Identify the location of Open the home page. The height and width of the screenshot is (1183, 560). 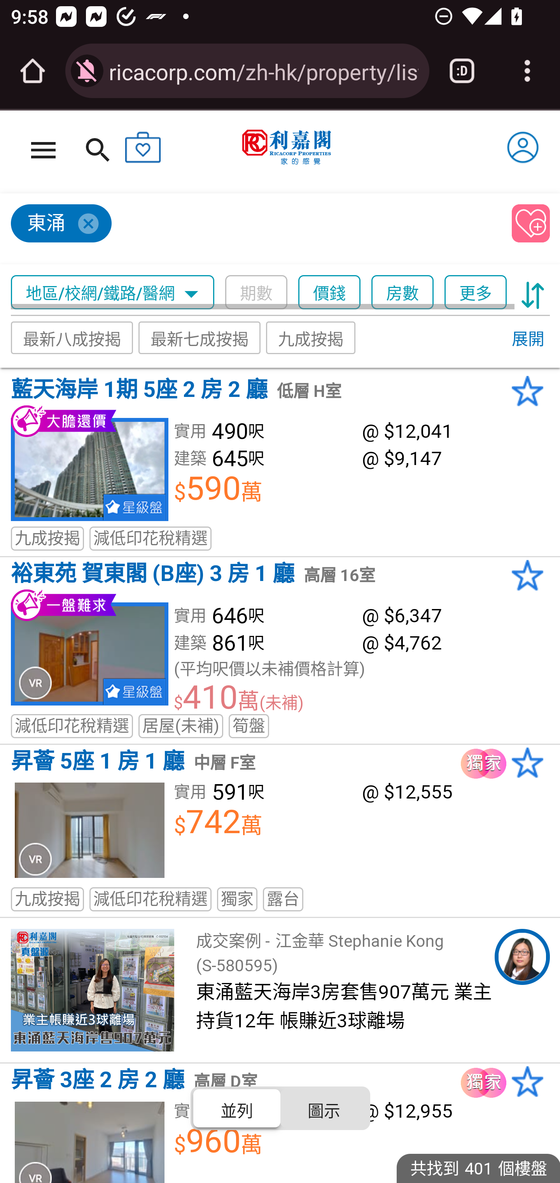
(33, 71).